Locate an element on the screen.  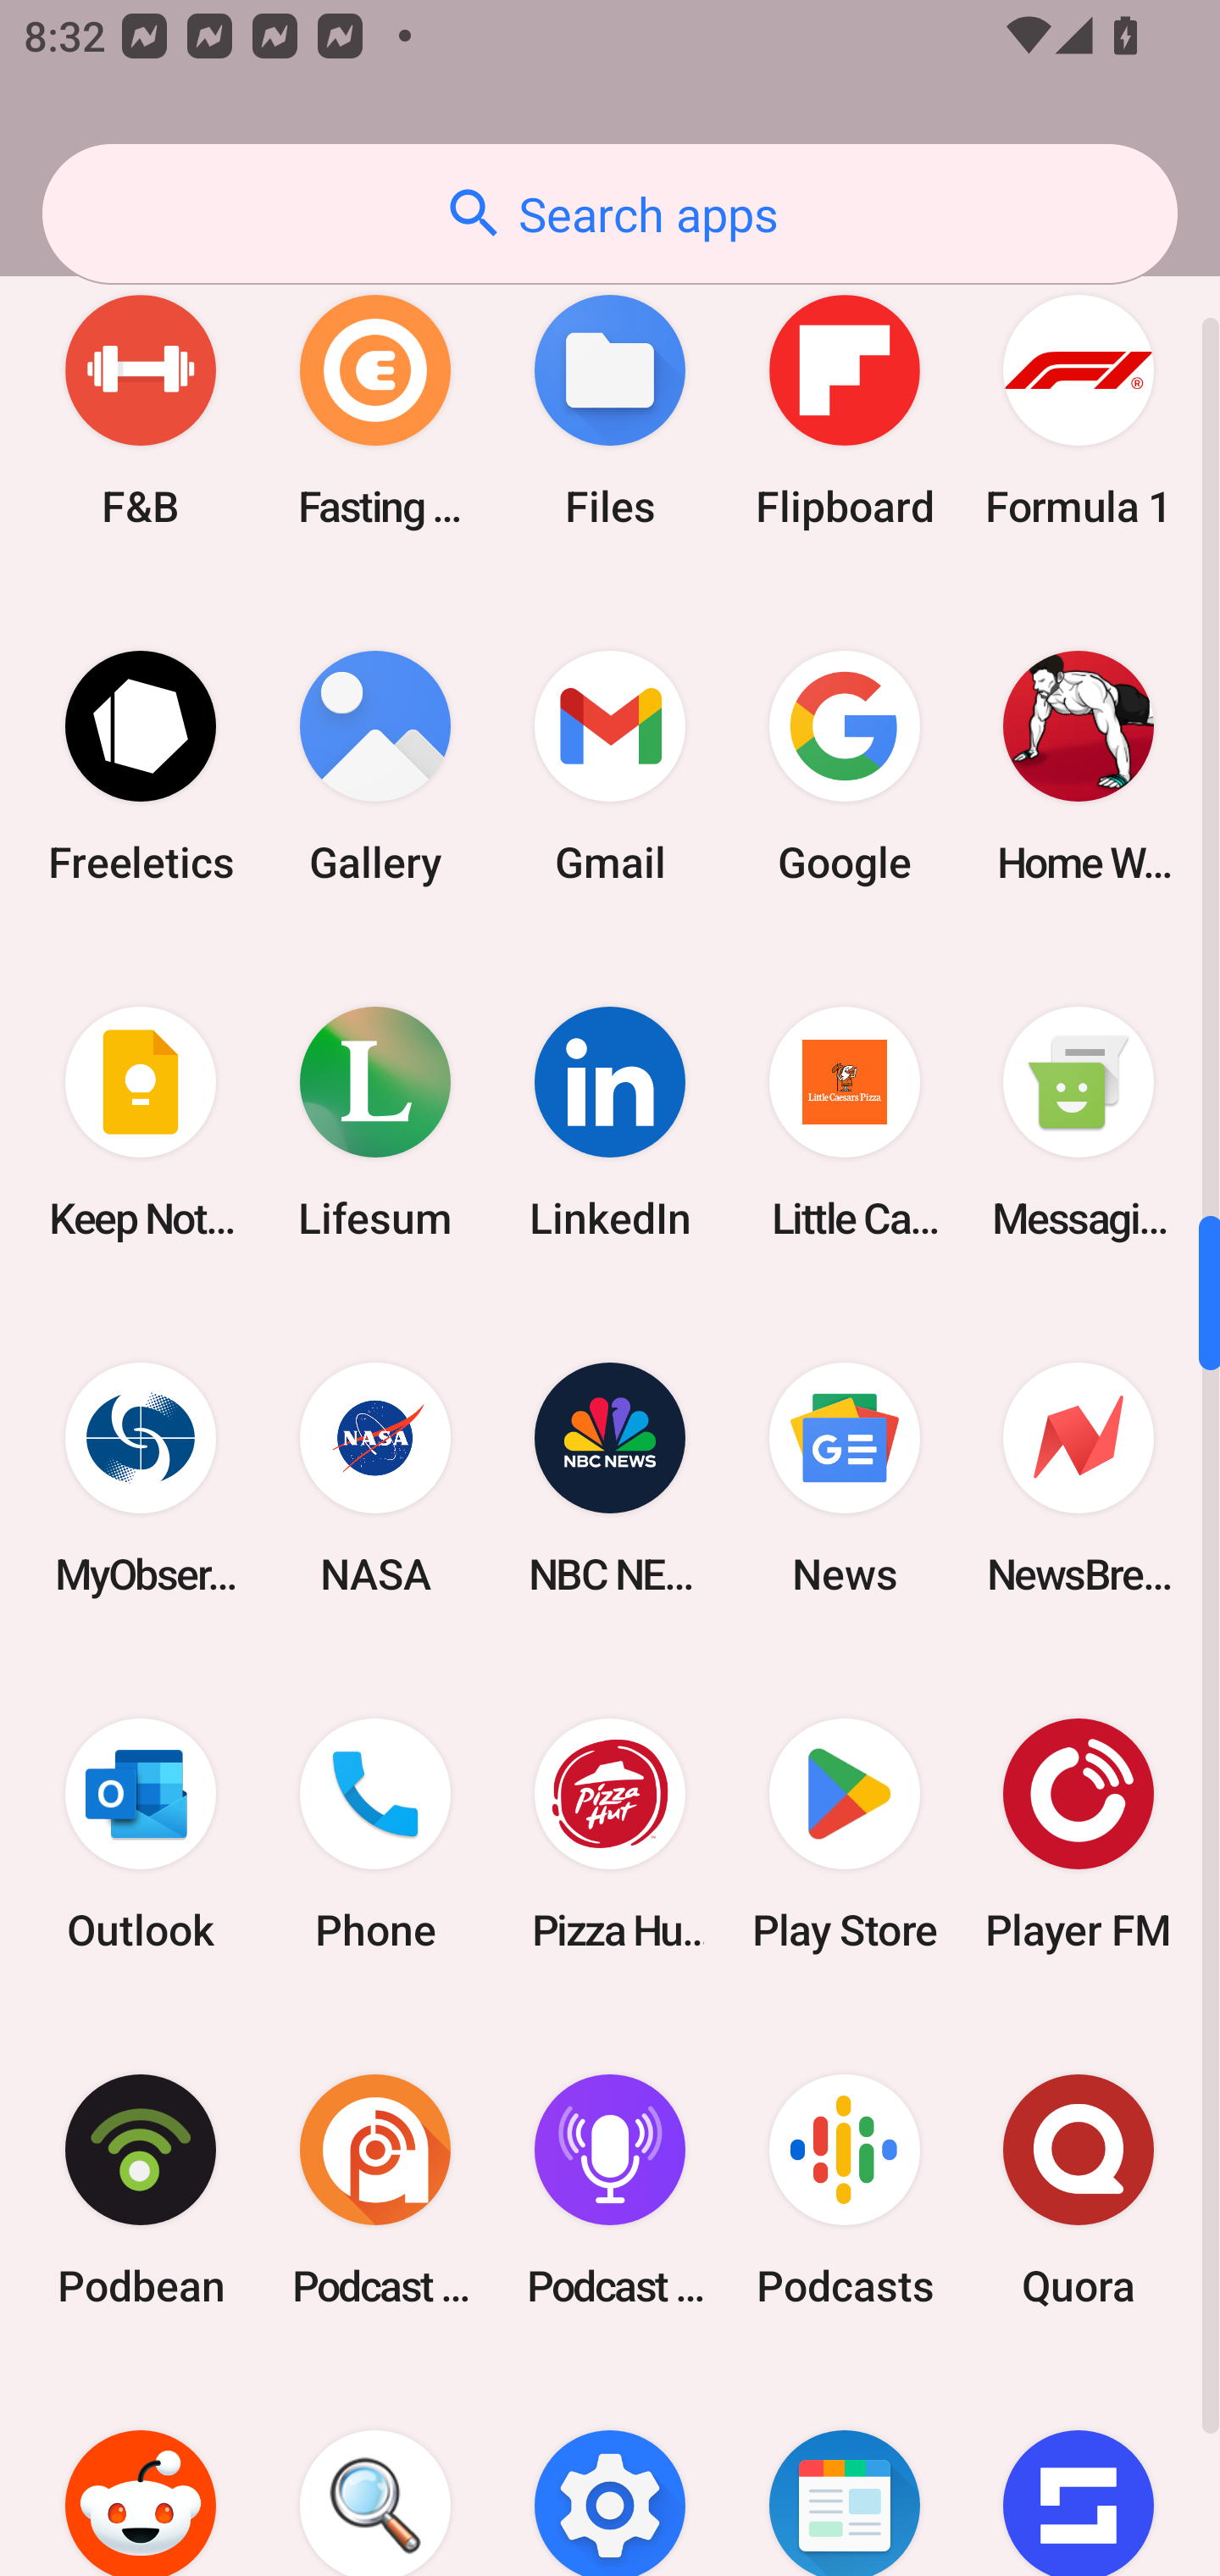
Little Caesars Pizza is located at coordinates (844, 1123).